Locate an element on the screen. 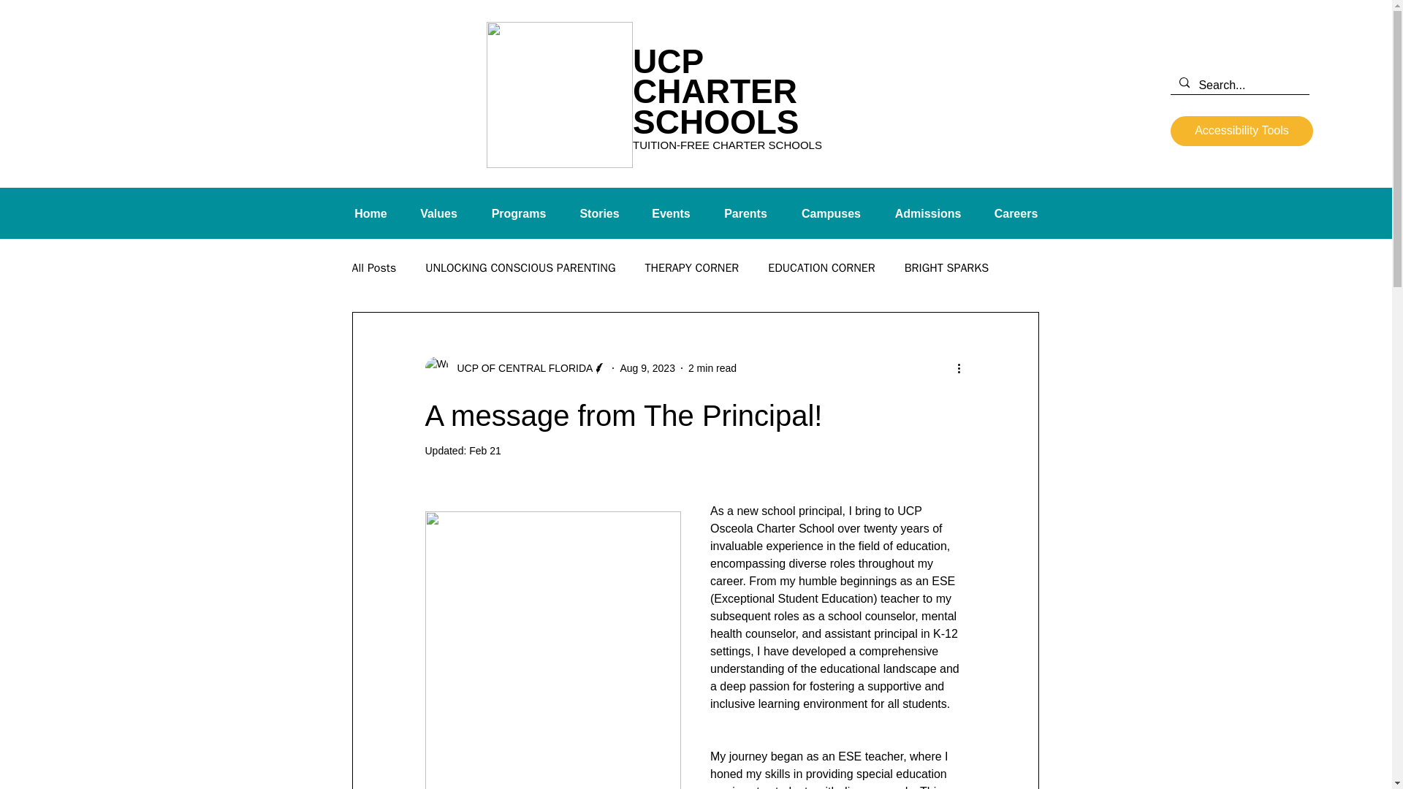 Image resolution: width=1403 pixels, height=789 pixels. Home is located at coordinates (370, 213).